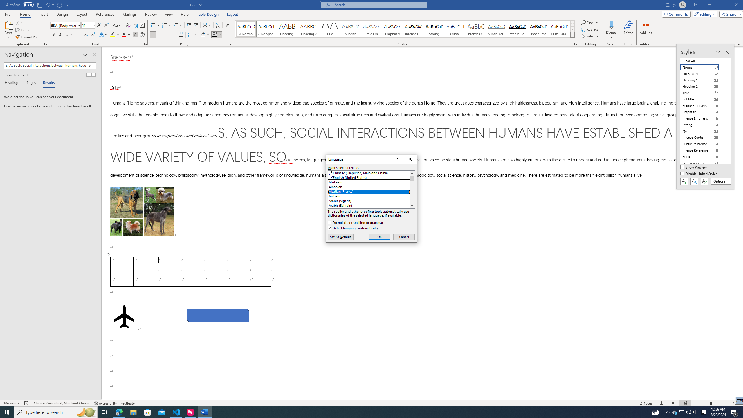 Image resolution: width=743 pixels, height=418 pixels. I want to click on Heading 1, so click(288, 29).